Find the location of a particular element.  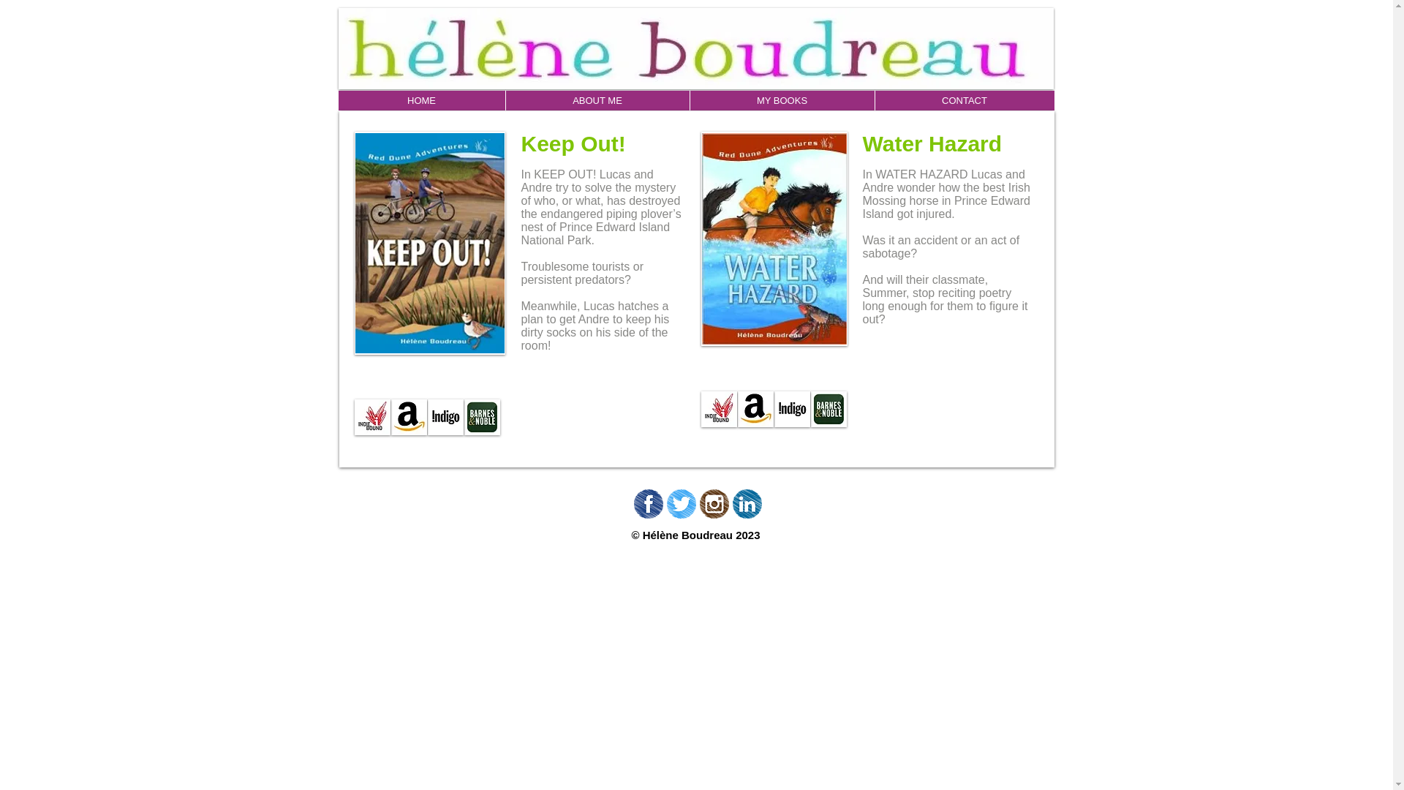

Indigo is located at coordinates (445, 417).